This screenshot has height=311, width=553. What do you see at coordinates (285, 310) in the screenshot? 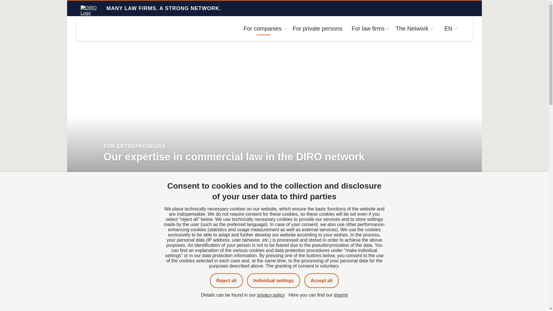
I see `here` at bounding box center [285, 310].